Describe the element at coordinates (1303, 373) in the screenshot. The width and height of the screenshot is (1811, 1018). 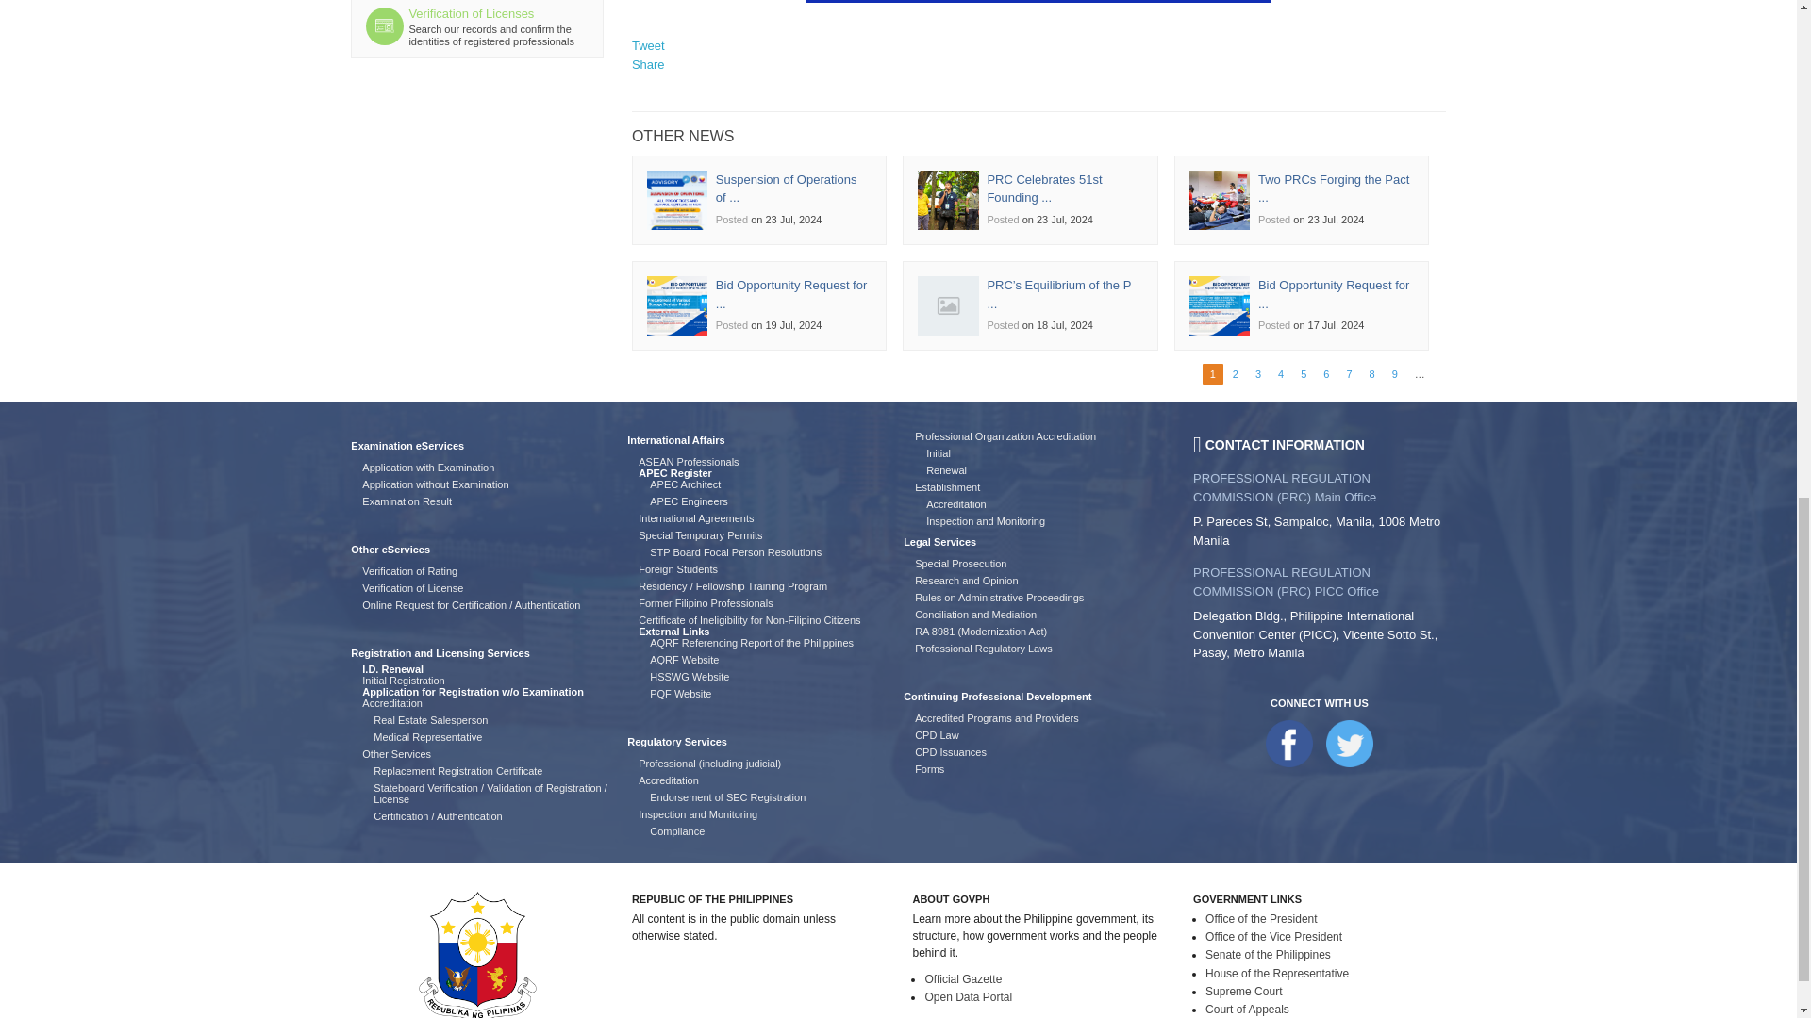
I see `Go to page 5` at that location.